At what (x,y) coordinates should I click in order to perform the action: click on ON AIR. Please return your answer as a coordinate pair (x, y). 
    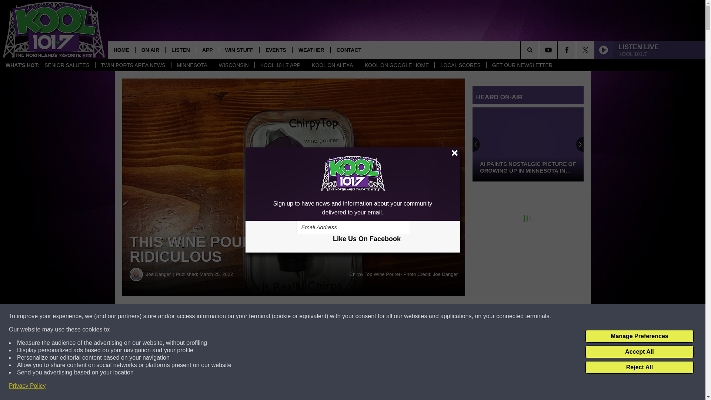
    Looking at the image, I should click on (150, 50).